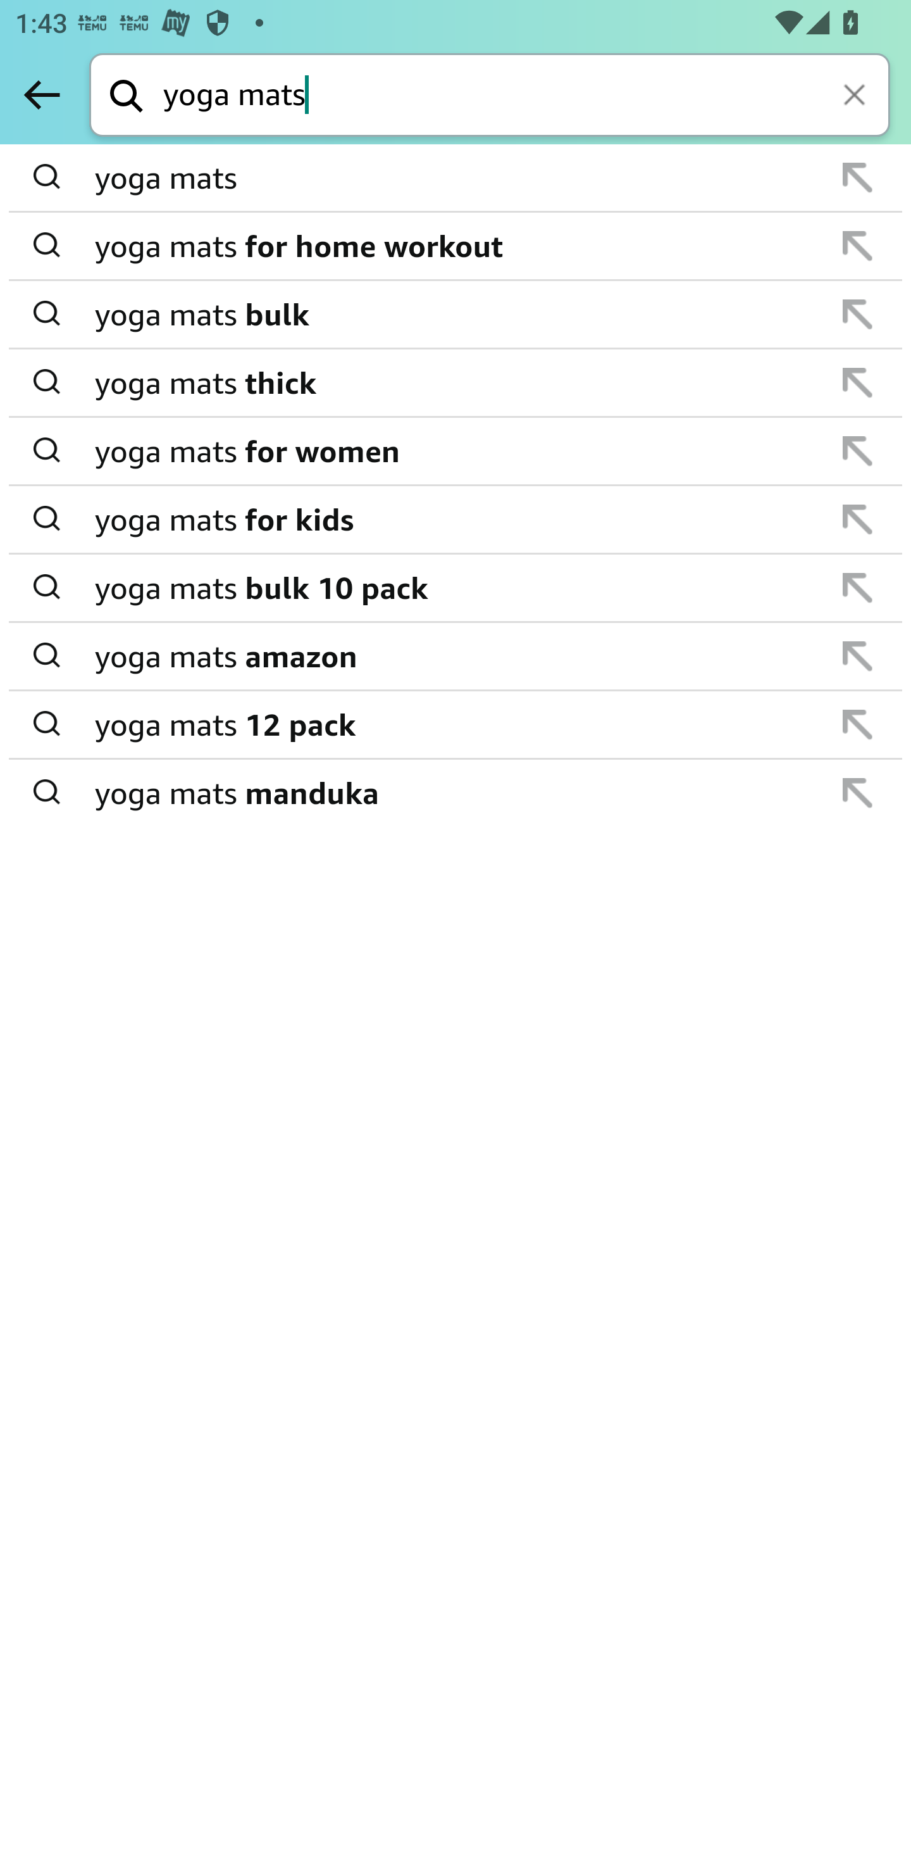  I want to click on append suggestion yoga mats bulk 10 pack, so click(455, 588).